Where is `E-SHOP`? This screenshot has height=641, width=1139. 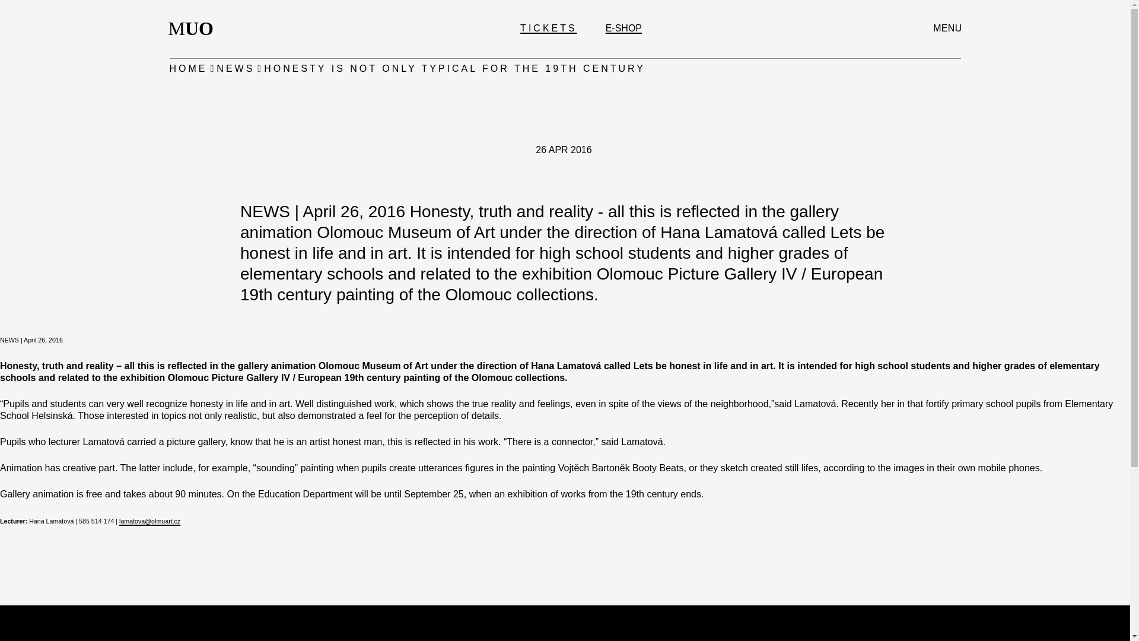
E-SHOP is located at coordinates (624, 28).